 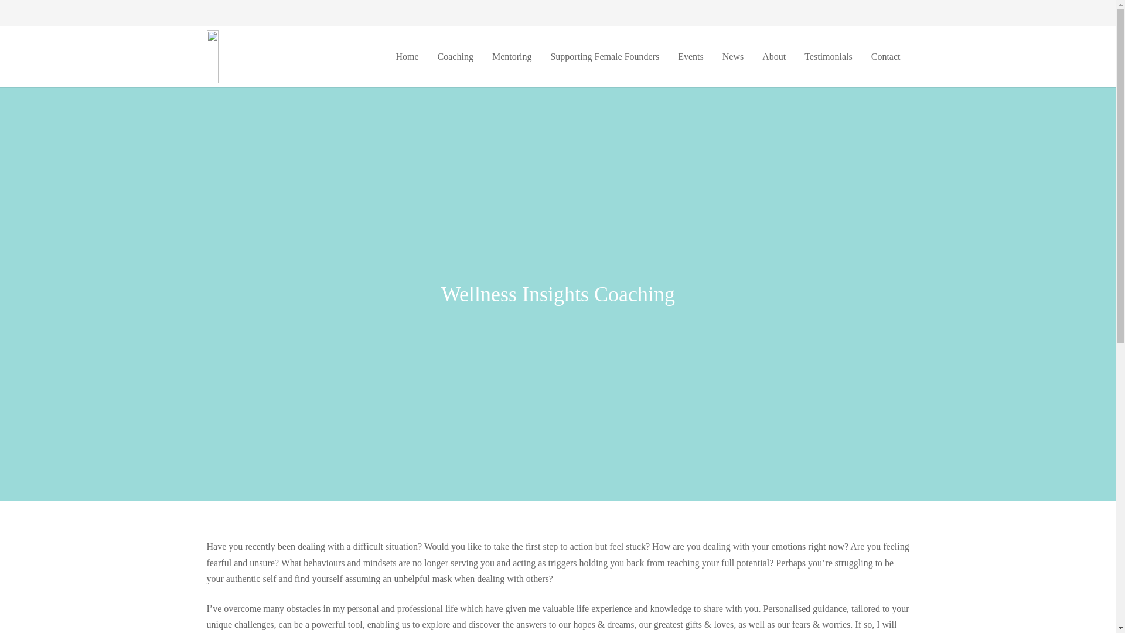 What do you see at coordinates (886, 57) in the screenshot?
I see `Contact` at bounding box center [886, 57].